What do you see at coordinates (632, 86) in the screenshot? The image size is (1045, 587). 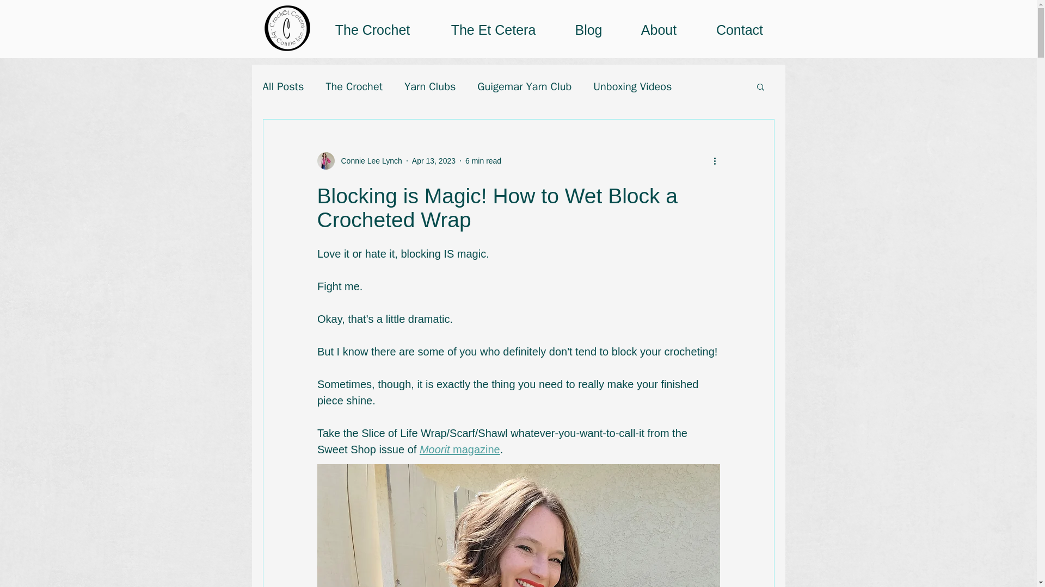 I see `Unboxing Videos` at bounding box center [632, 86].